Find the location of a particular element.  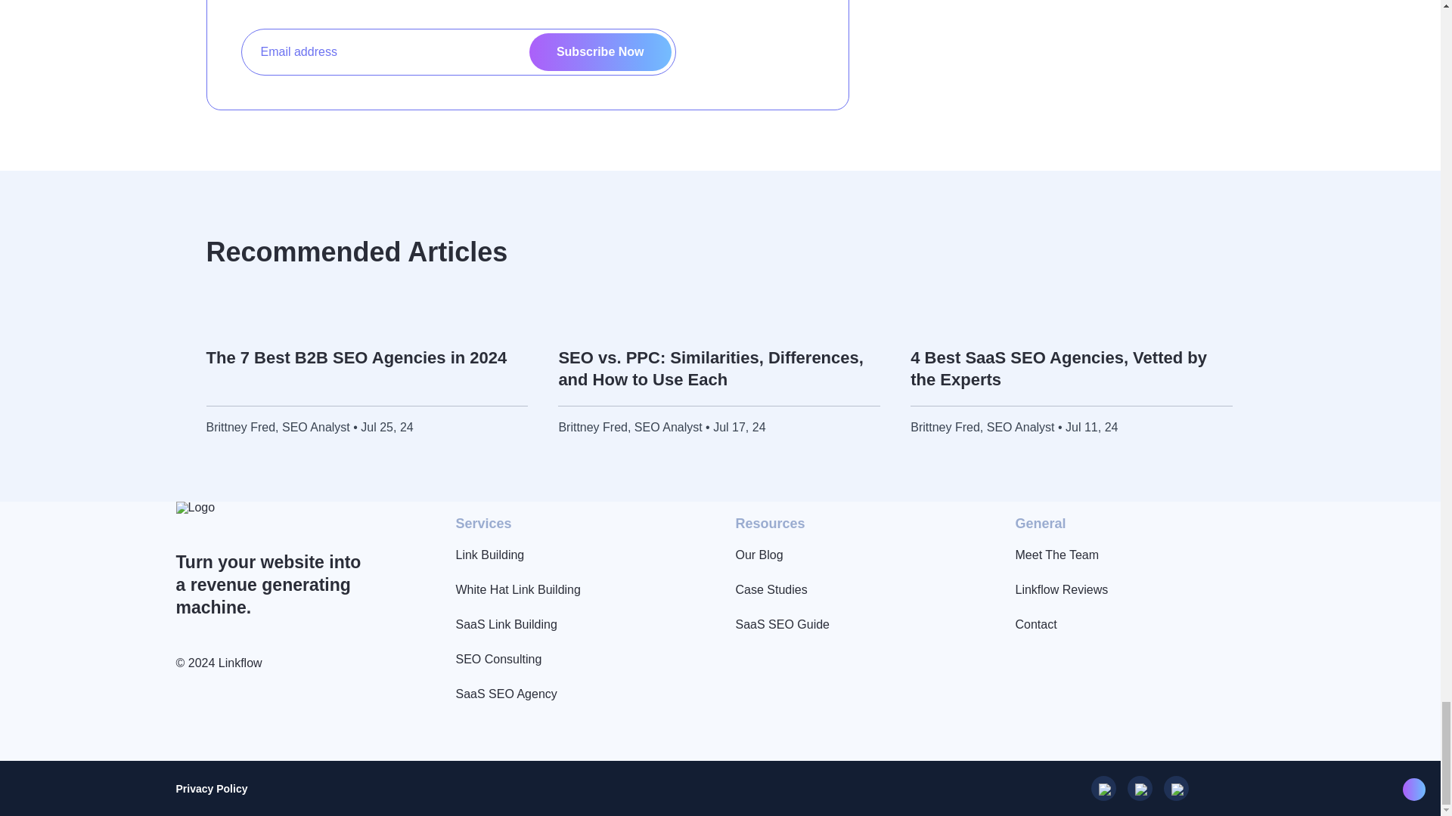

White Hat Link Building is located at coordinates (517, 589).